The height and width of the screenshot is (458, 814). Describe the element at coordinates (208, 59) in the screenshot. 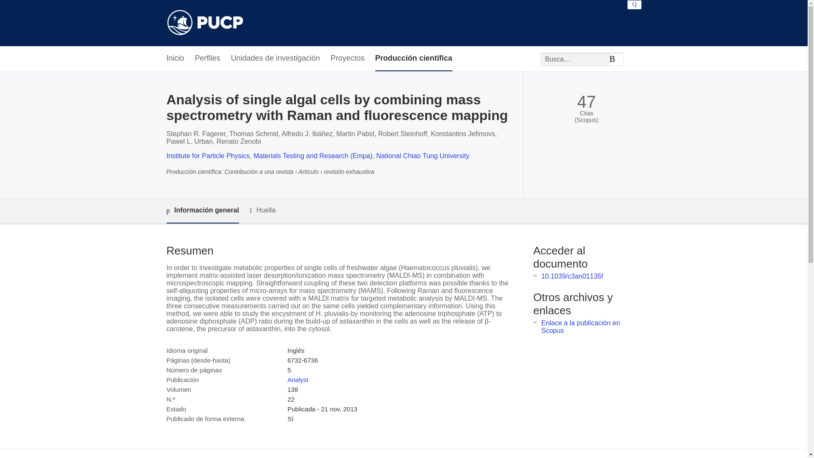

I see `Perfiles` at that location.